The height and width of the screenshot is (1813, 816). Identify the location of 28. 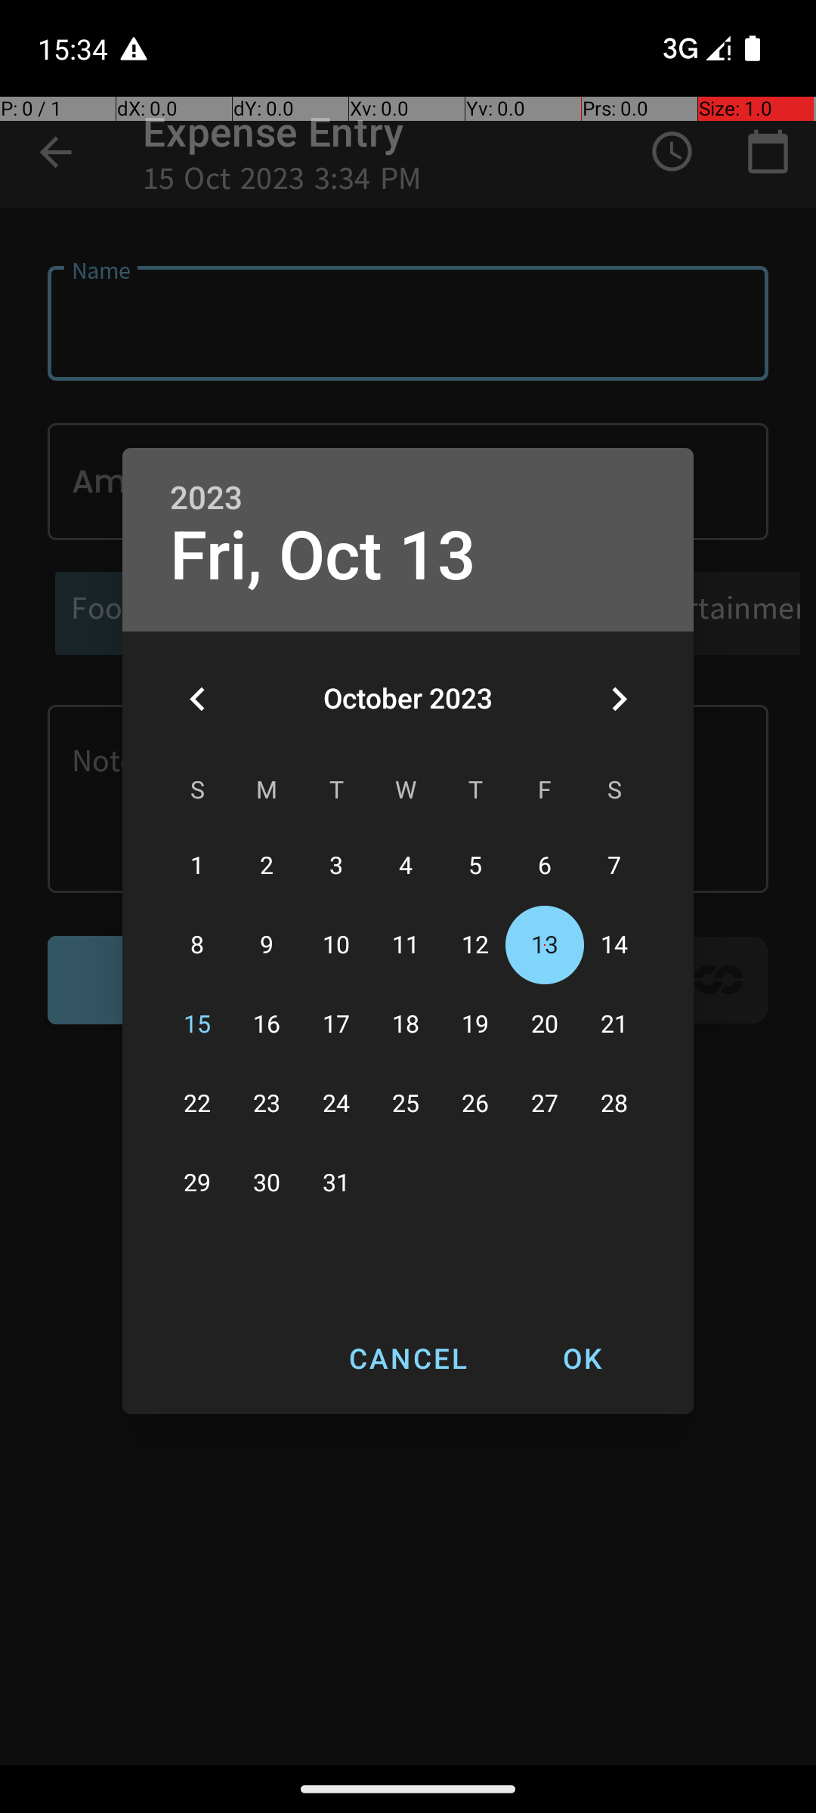
(614, 1104).